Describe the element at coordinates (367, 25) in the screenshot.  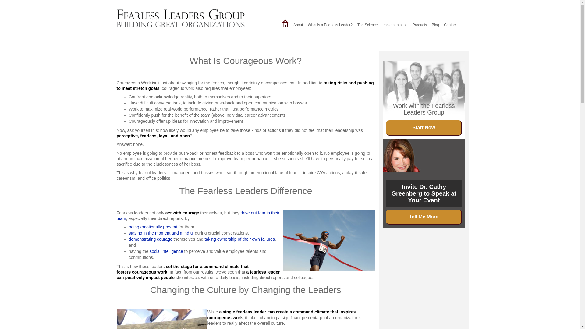
I see `The Science` at that location.